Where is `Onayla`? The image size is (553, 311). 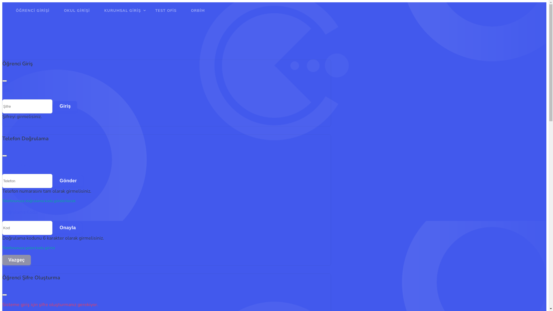
Onayla is located at coordinates (68, 228).